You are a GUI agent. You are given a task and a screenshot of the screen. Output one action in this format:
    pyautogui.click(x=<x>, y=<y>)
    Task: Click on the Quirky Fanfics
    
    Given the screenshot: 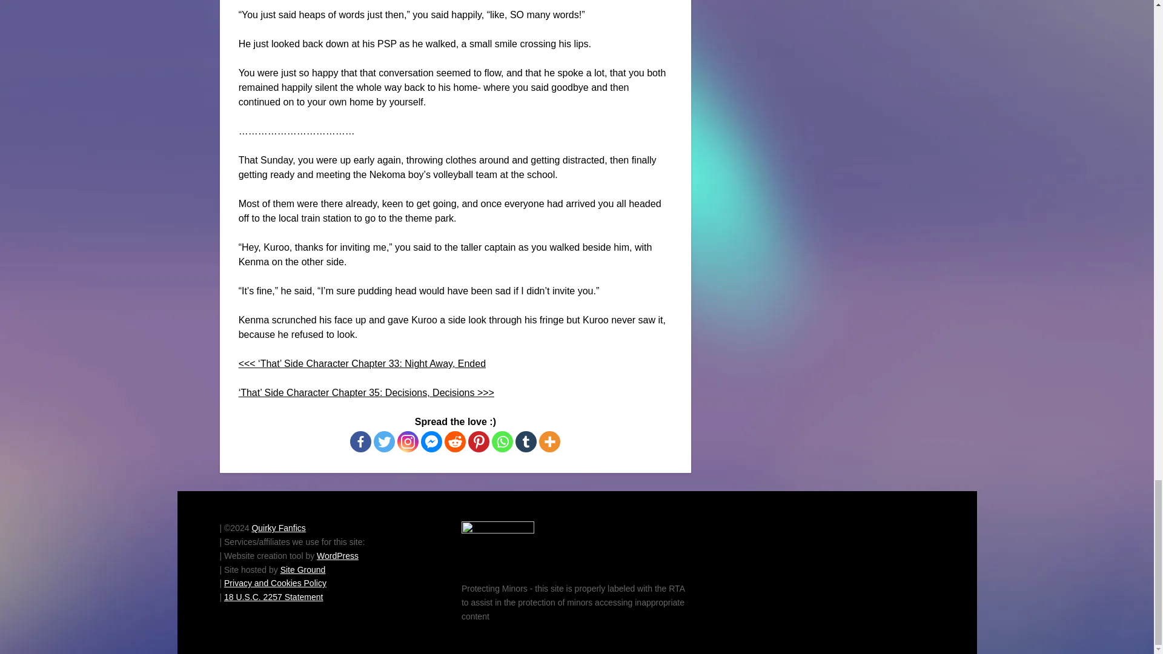 What is the action you would take?
    pyautogui.click(x=277, y=528)
    